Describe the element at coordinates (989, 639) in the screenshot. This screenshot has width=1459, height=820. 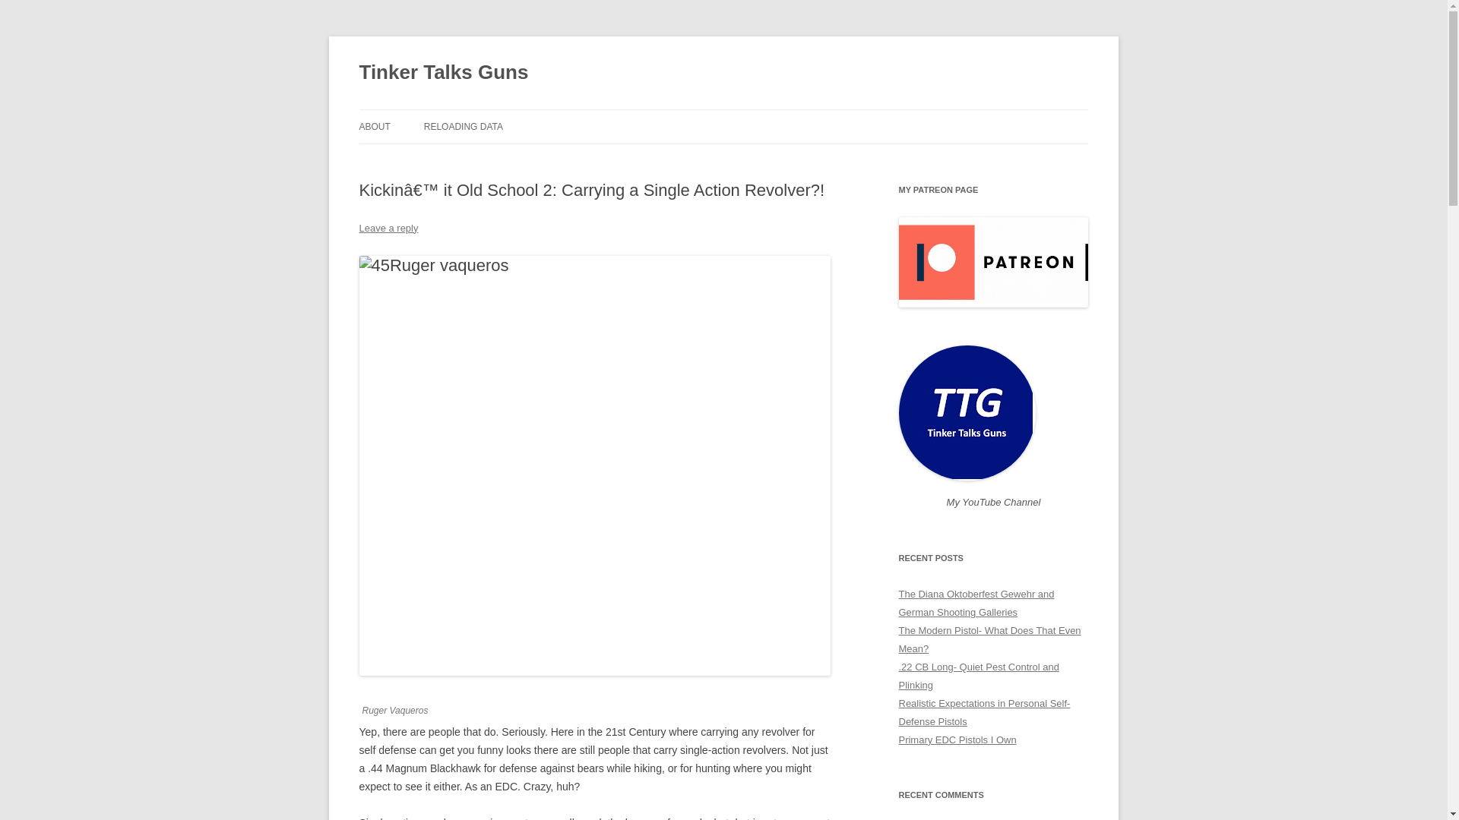
I see `The Modern Pistol- What Does That Even Mean?` at that location.